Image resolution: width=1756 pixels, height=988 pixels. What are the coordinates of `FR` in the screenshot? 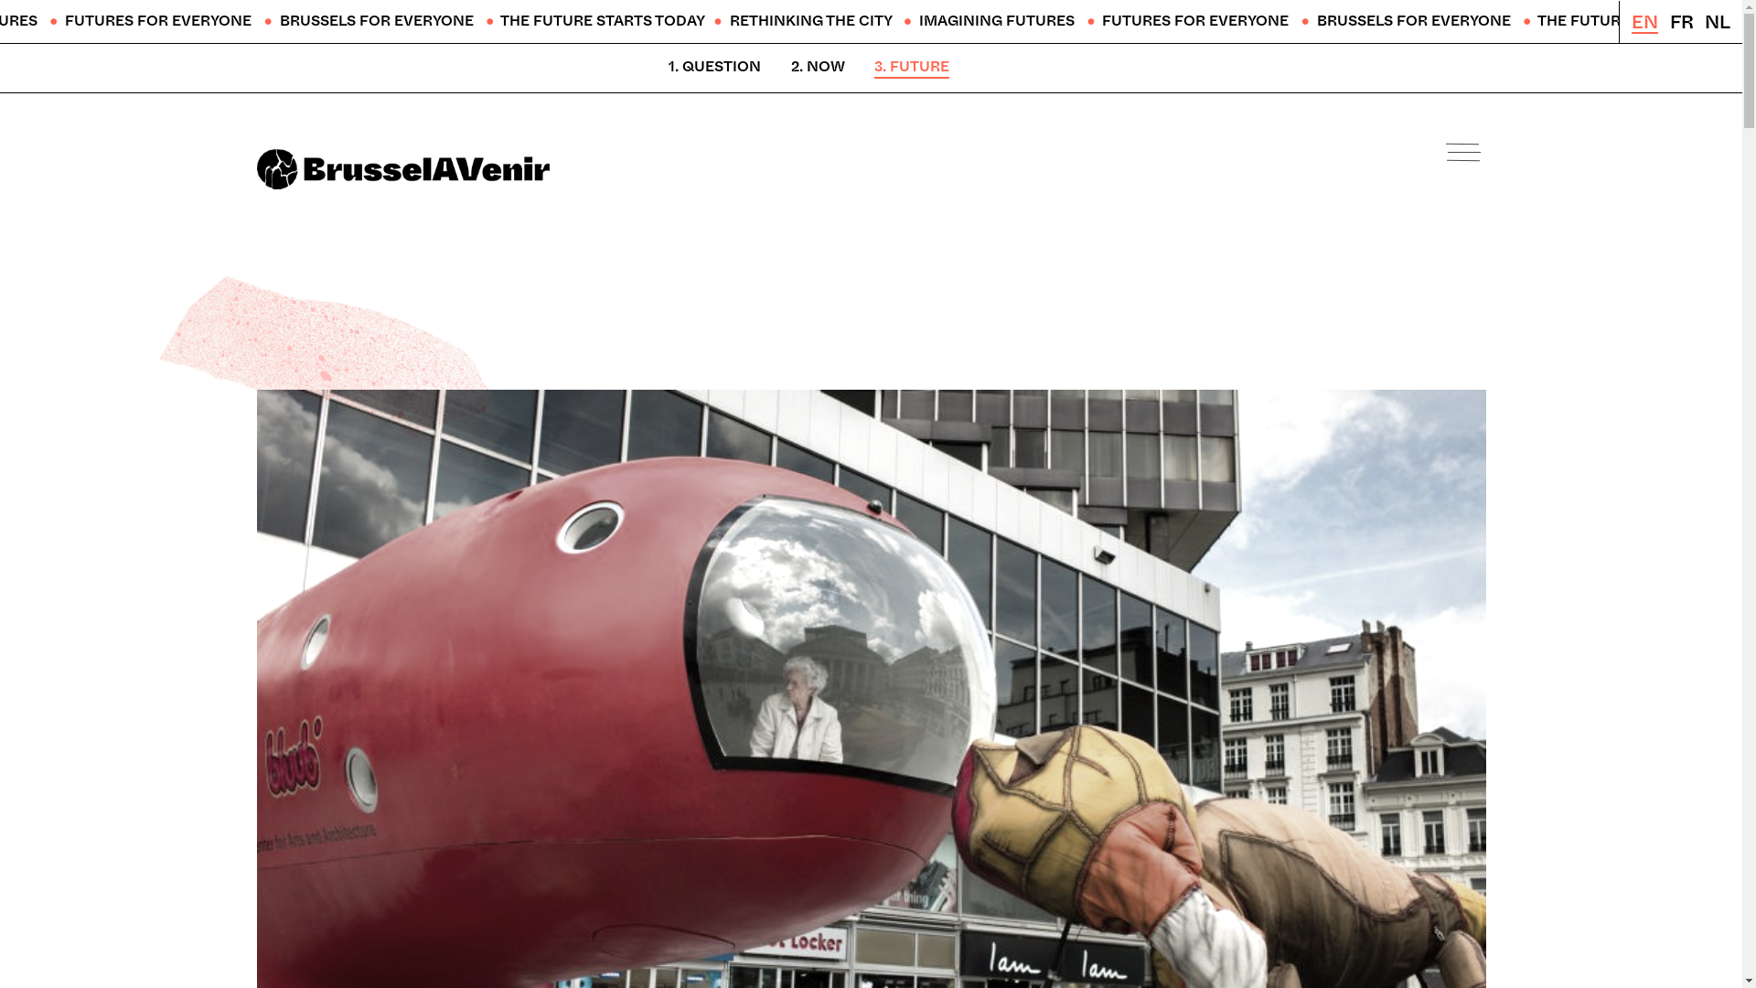 It's located at (1682, 23).